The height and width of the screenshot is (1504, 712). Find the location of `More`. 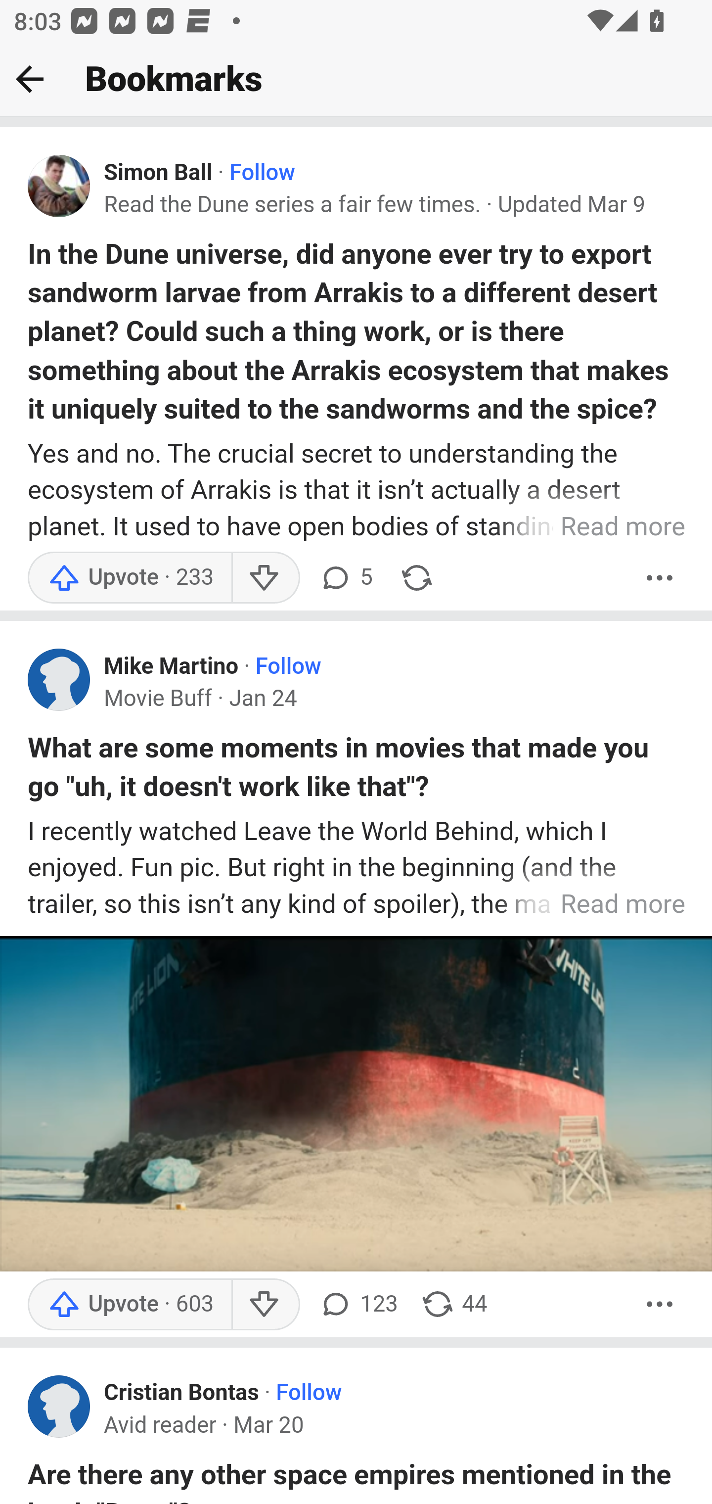

More is located at coordinates (660, 1304).